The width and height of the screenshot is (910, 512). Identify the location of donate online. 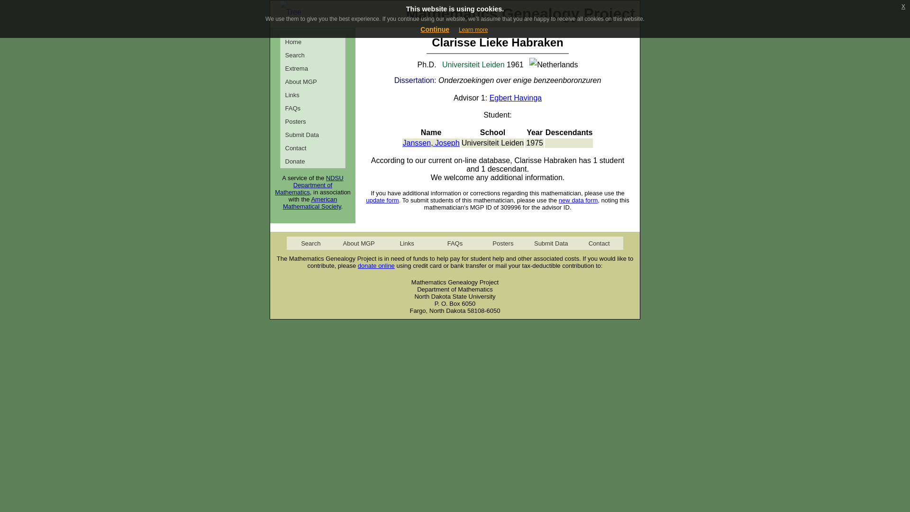
(376, 265).